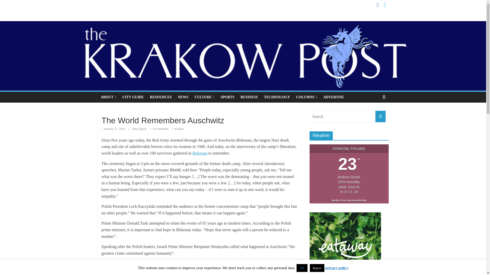 The height and width of the screenshot is (275, 490). What do you see at coordinates (133, 97) in the screenshot?
I see `CITY GUIDE` at bounding box center [133, 97].